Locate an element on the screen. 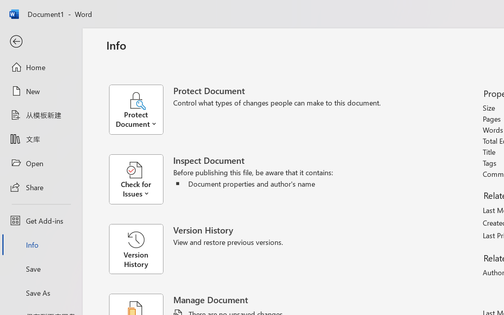 Image resolution: width=504 pixels, height=315 pixels. Info is located at coordinates (41, 245).